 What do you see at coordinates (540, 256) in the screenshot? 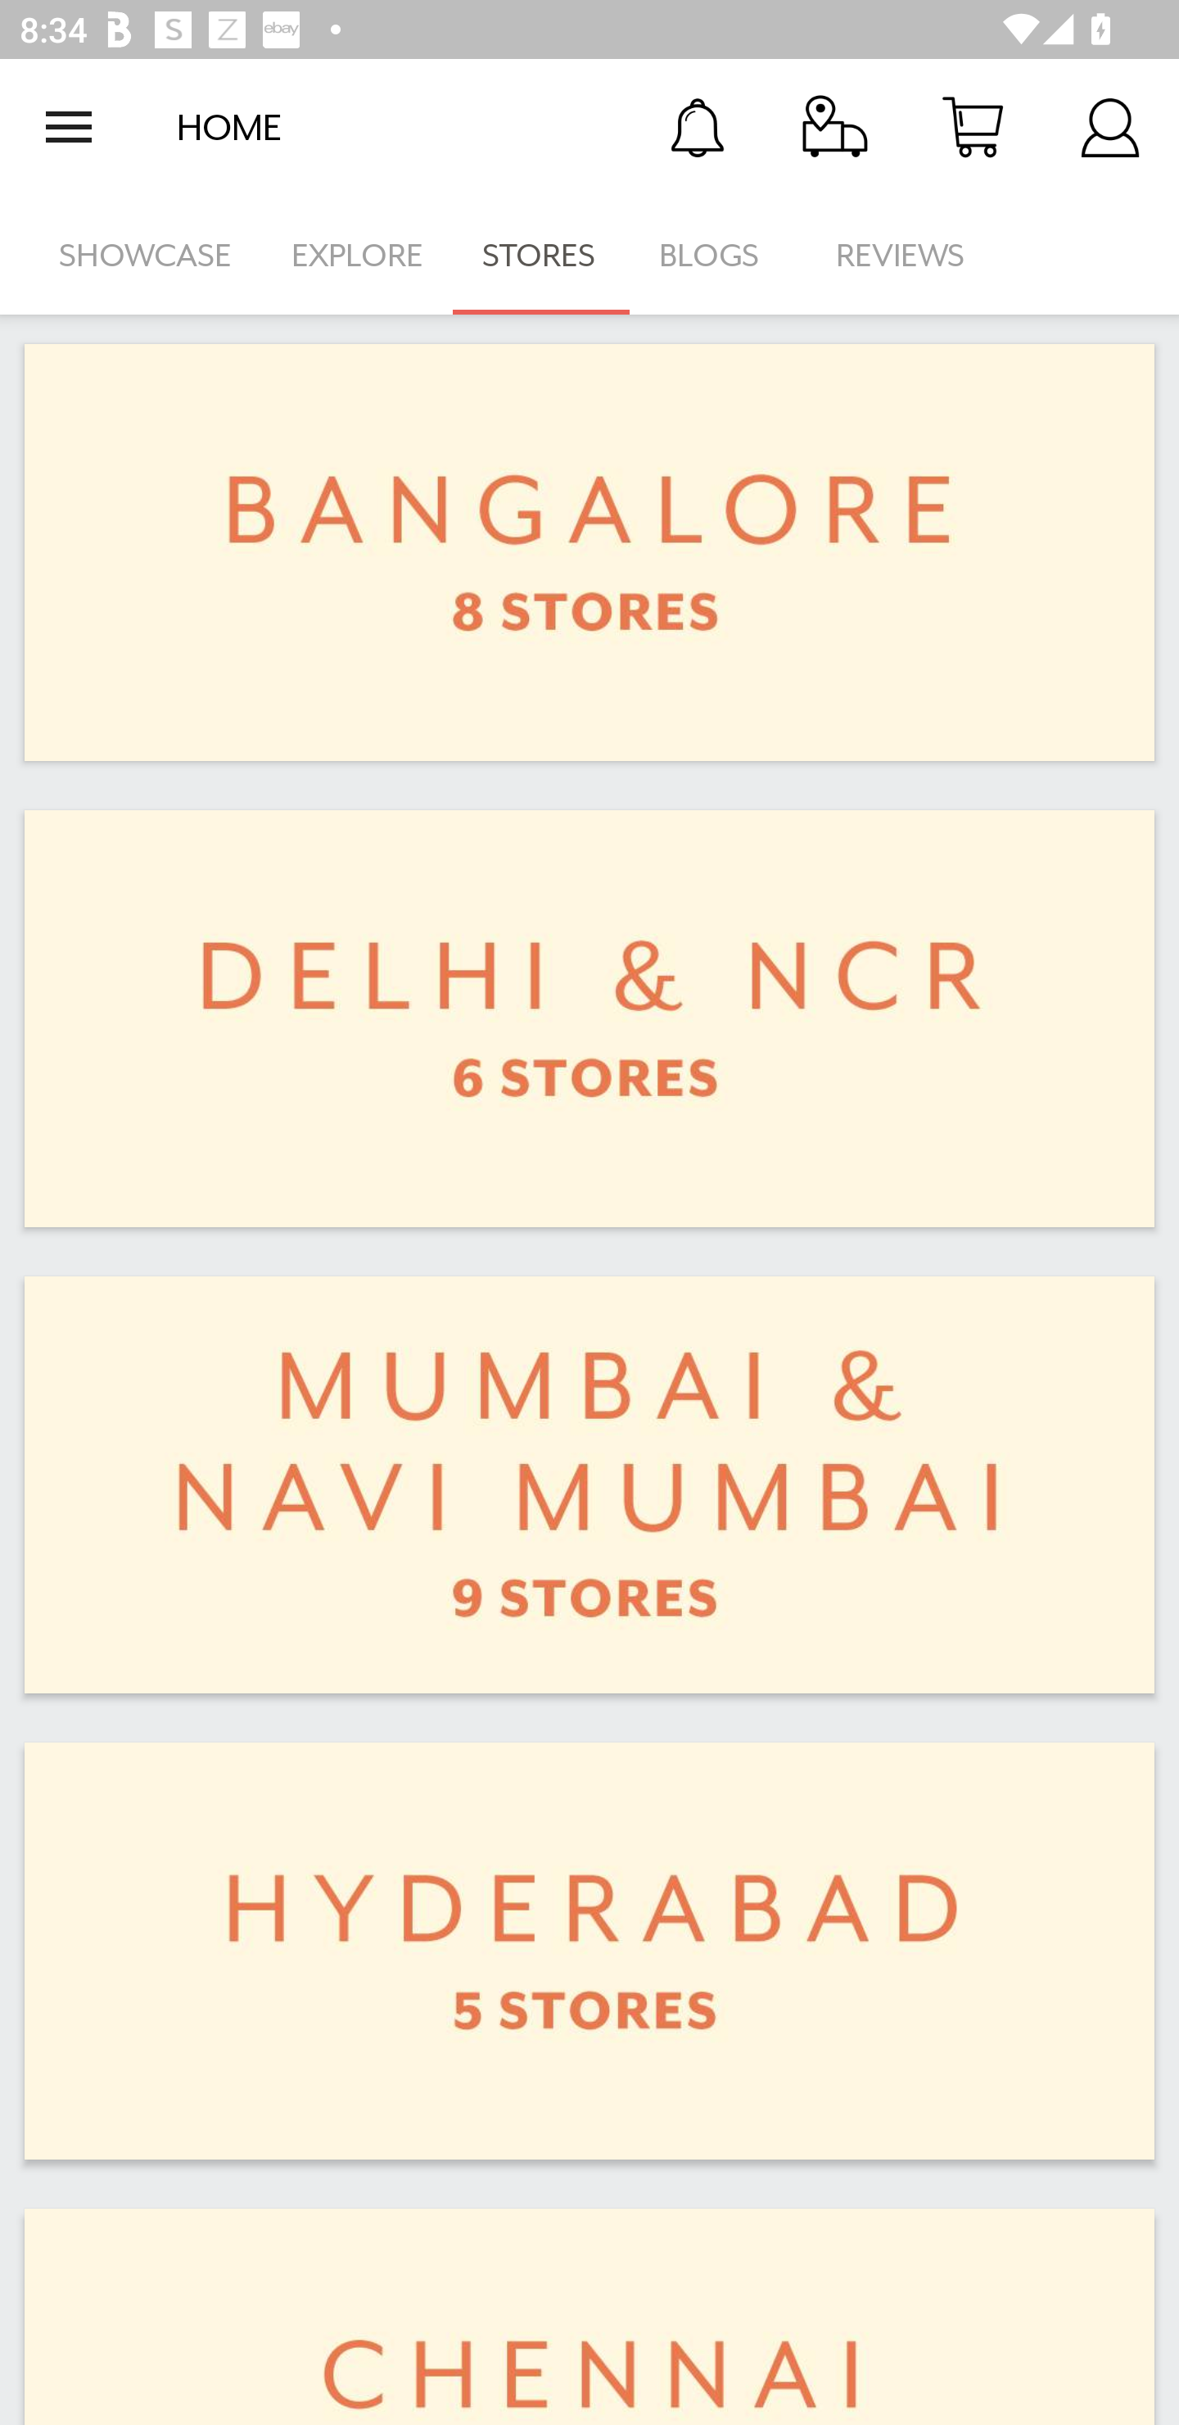
I see `STORES` at bounding box center [540, 256].